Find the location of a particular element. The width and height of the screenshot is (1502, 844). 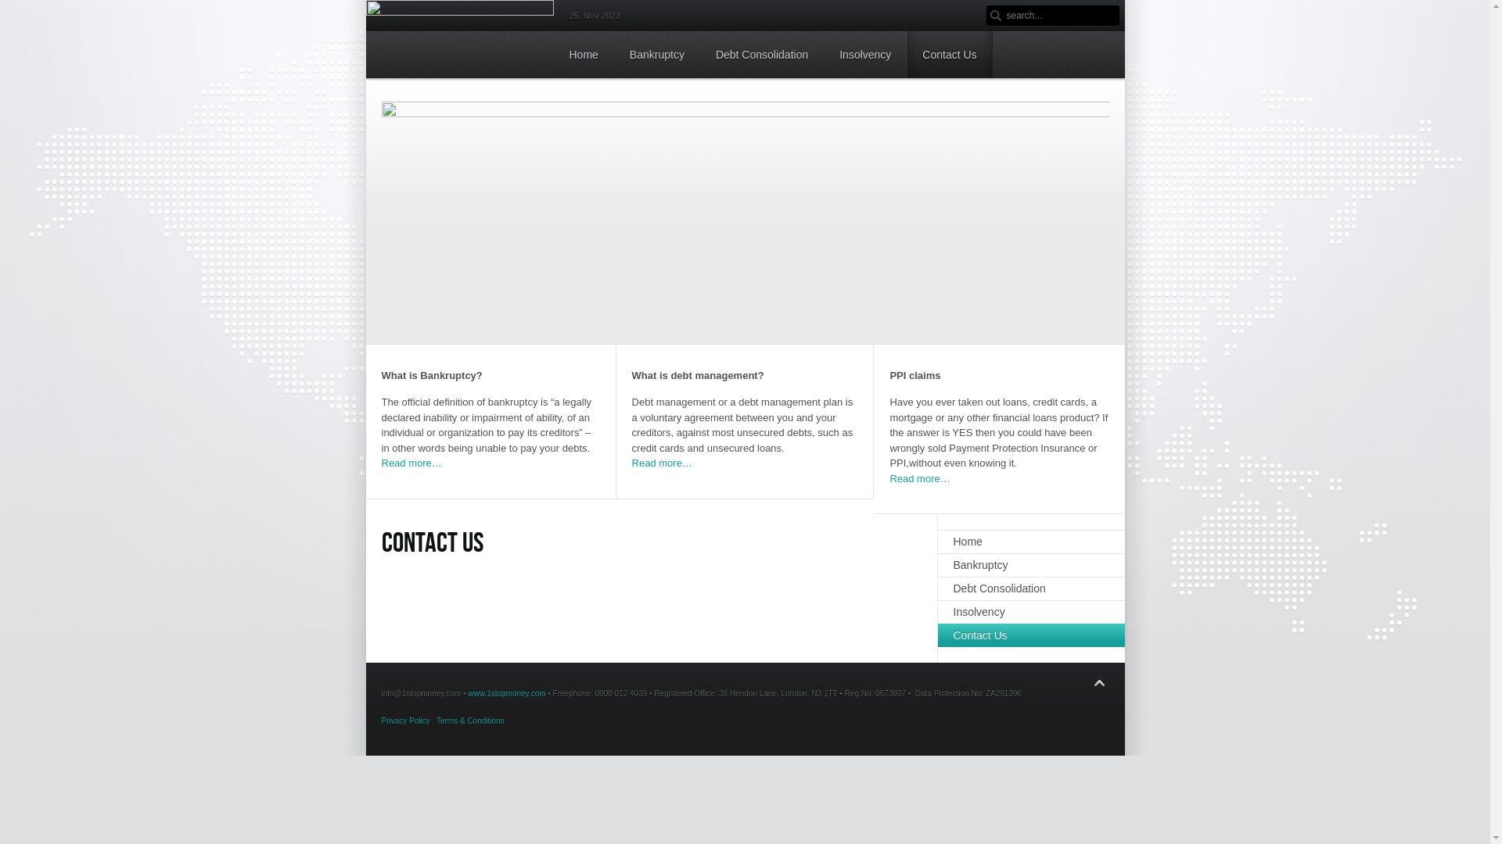

Contact Us is located at coordinates (950, 55).